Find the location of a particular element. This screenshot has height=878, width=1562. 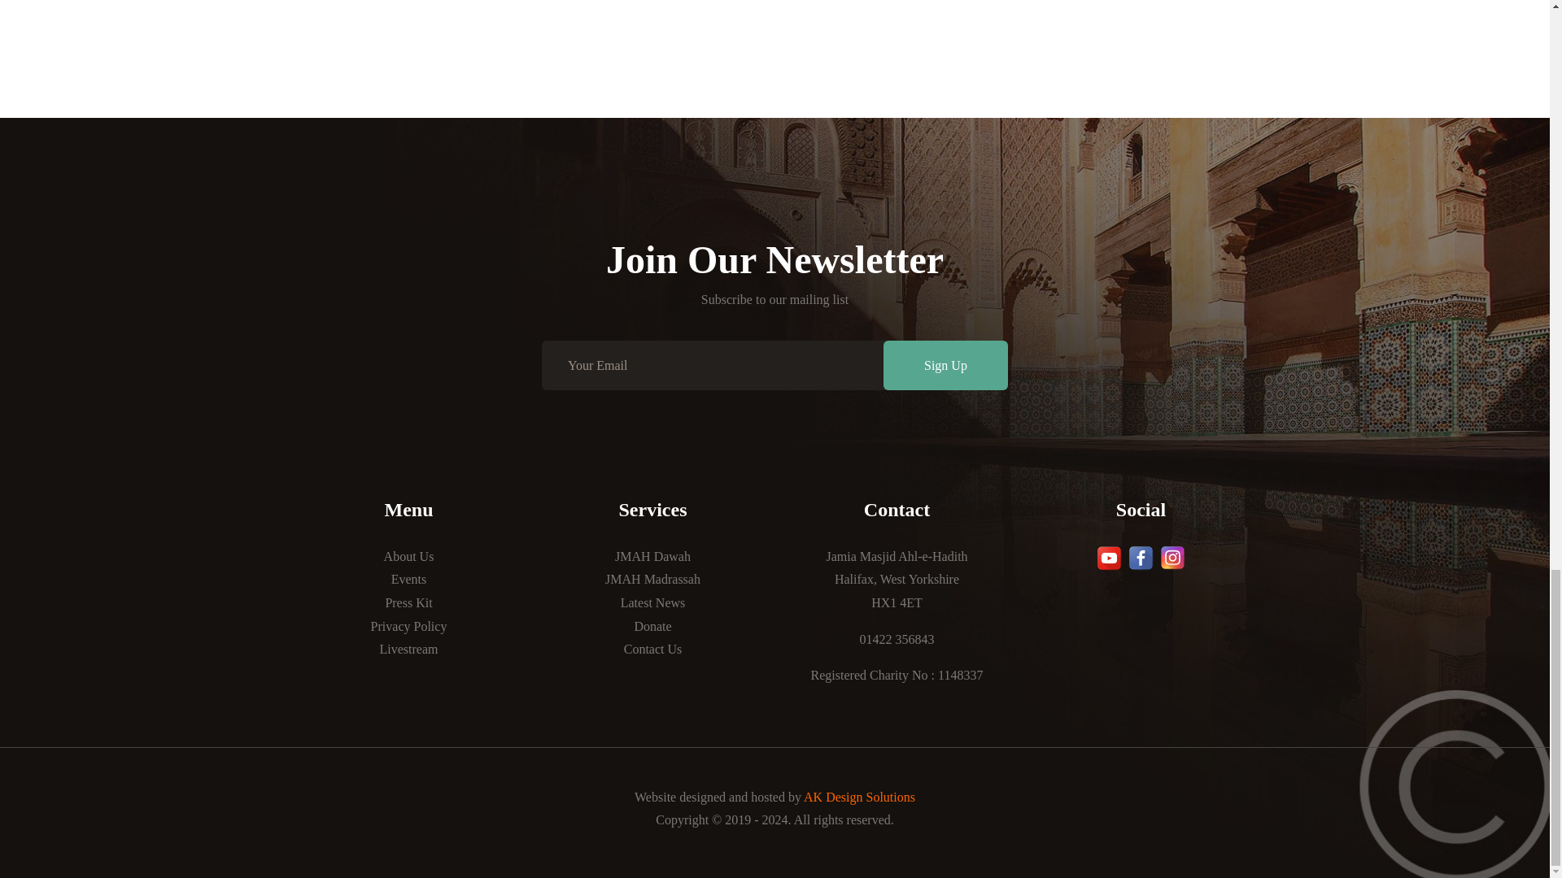

About Us is located at coordinates (408, 556).